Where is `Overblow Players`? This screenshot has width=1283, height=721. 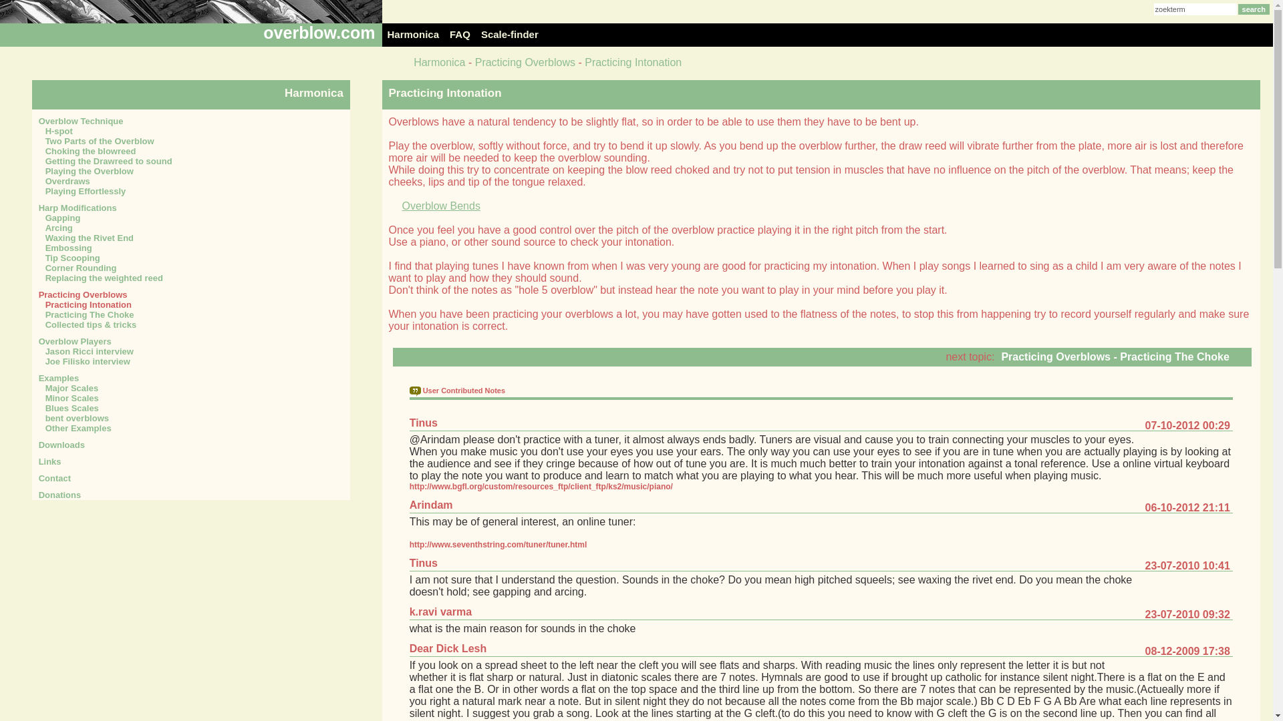 Overblow Players is located at coordinates (191, 342).